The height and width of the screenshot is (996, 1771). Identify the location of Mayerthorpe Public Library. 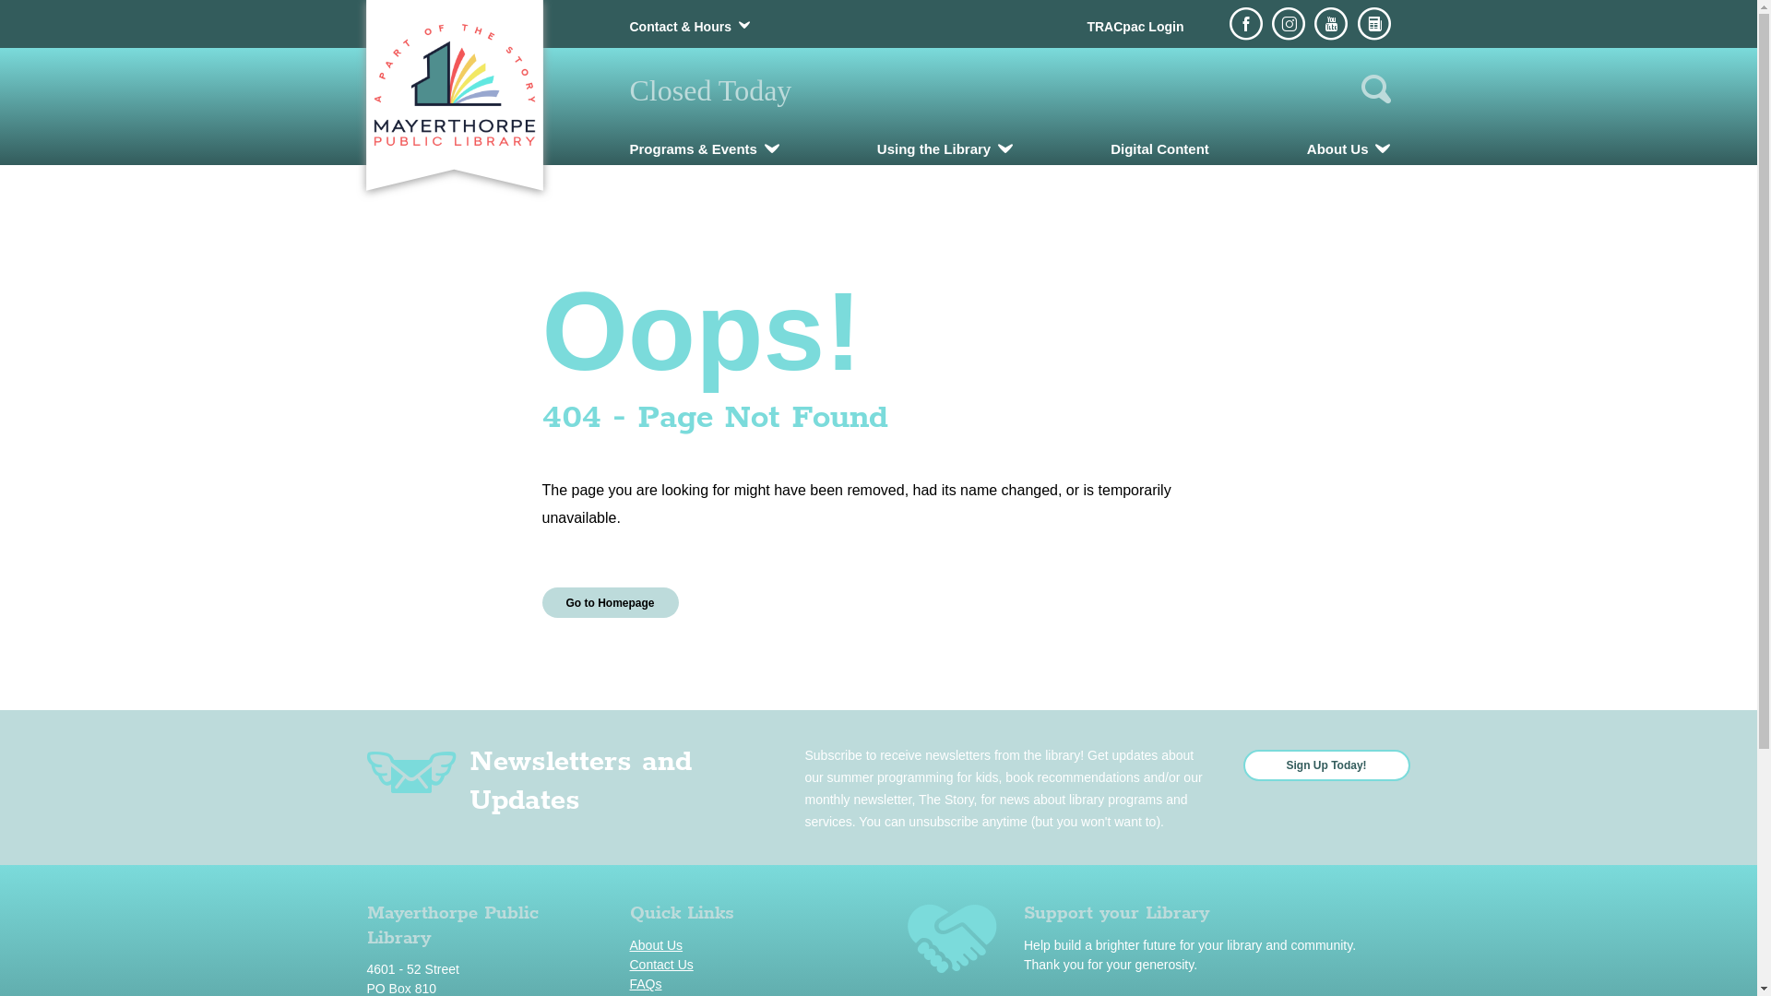
(454, 85).